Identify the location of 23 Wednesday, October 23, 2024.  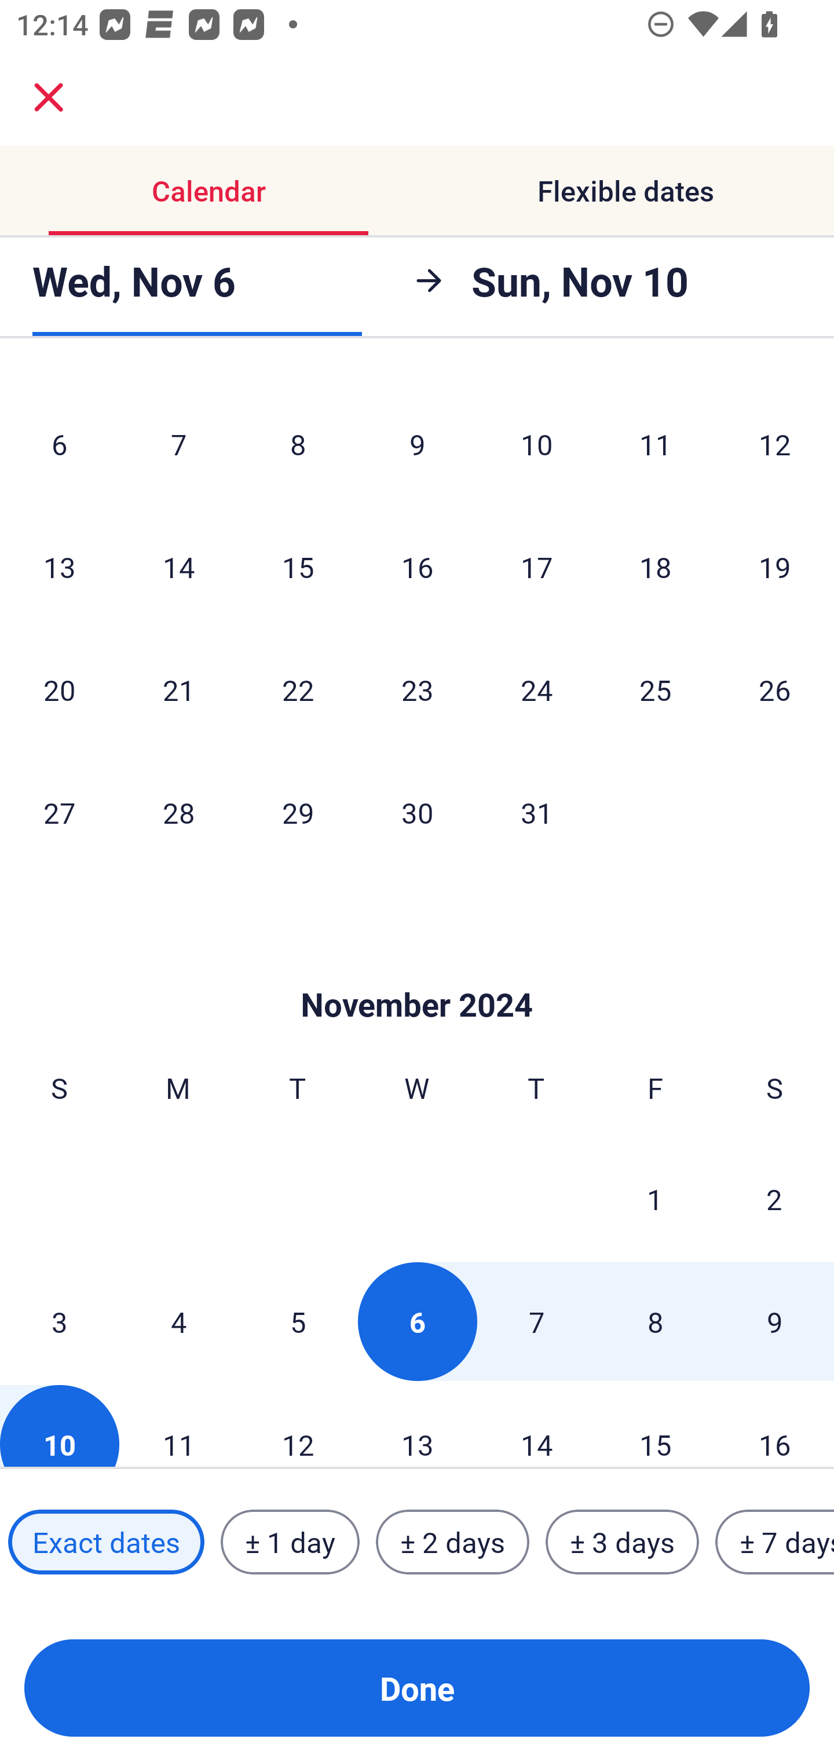
(417, 689).